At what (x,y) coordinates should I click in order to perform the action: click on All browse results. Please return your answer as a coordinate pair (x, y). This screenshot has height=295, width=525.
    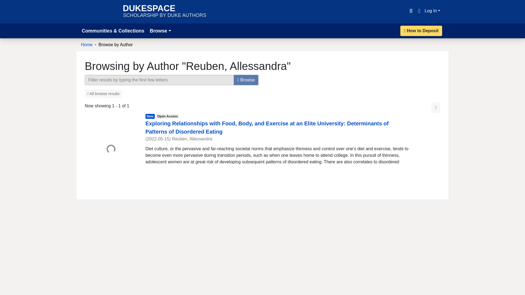
    Looking at the image, I should click on (103, 94).